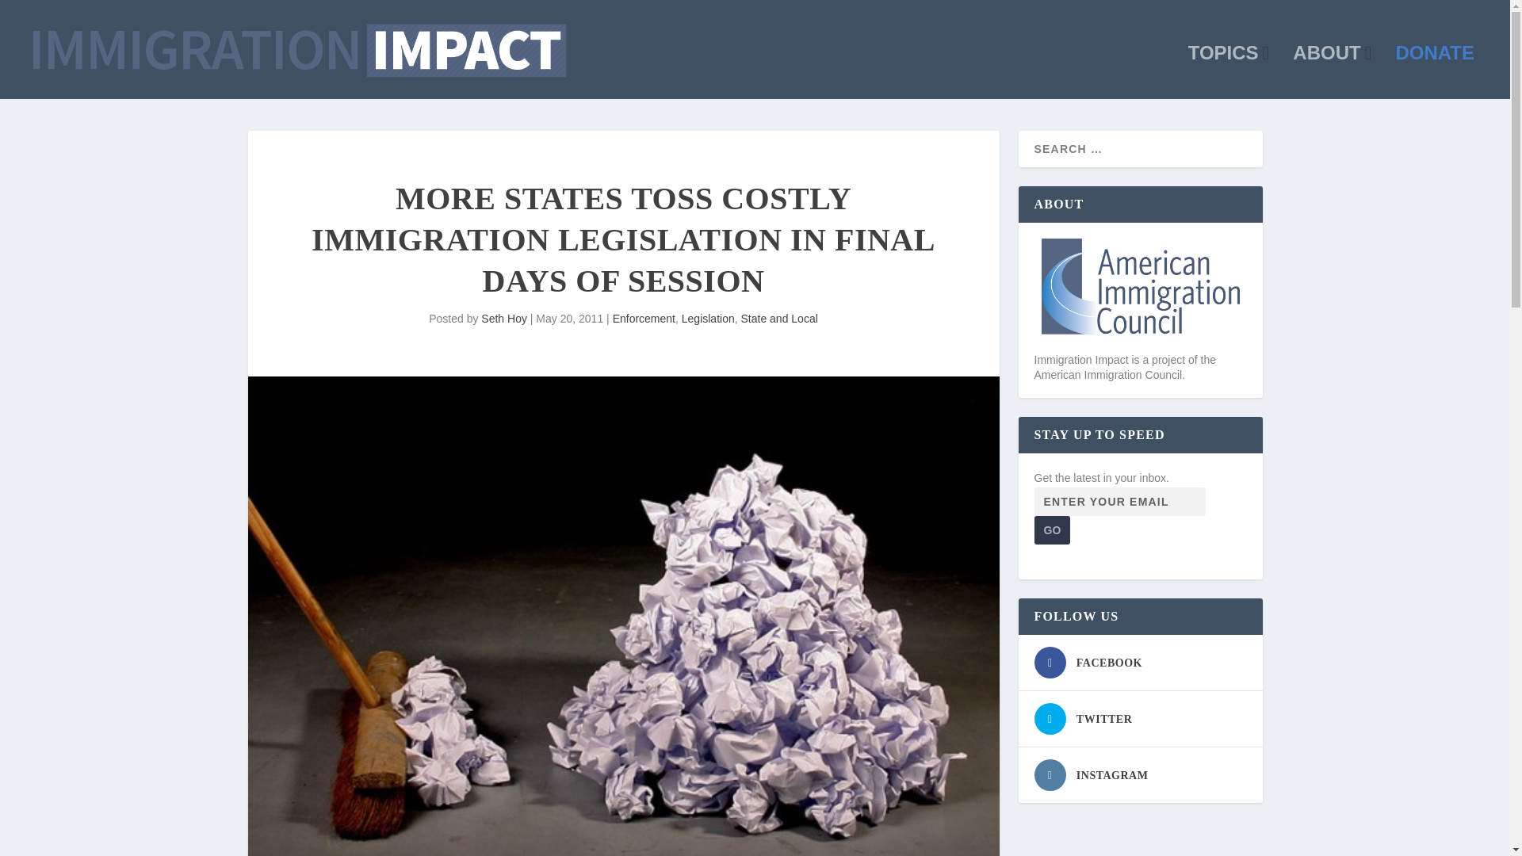 Image resolution: width=1522 pixels, height=856 pixels. What do you see at coordinates (644, 319) in the screenshot?
I see `Enforcement` at bounding box center [644, 319].